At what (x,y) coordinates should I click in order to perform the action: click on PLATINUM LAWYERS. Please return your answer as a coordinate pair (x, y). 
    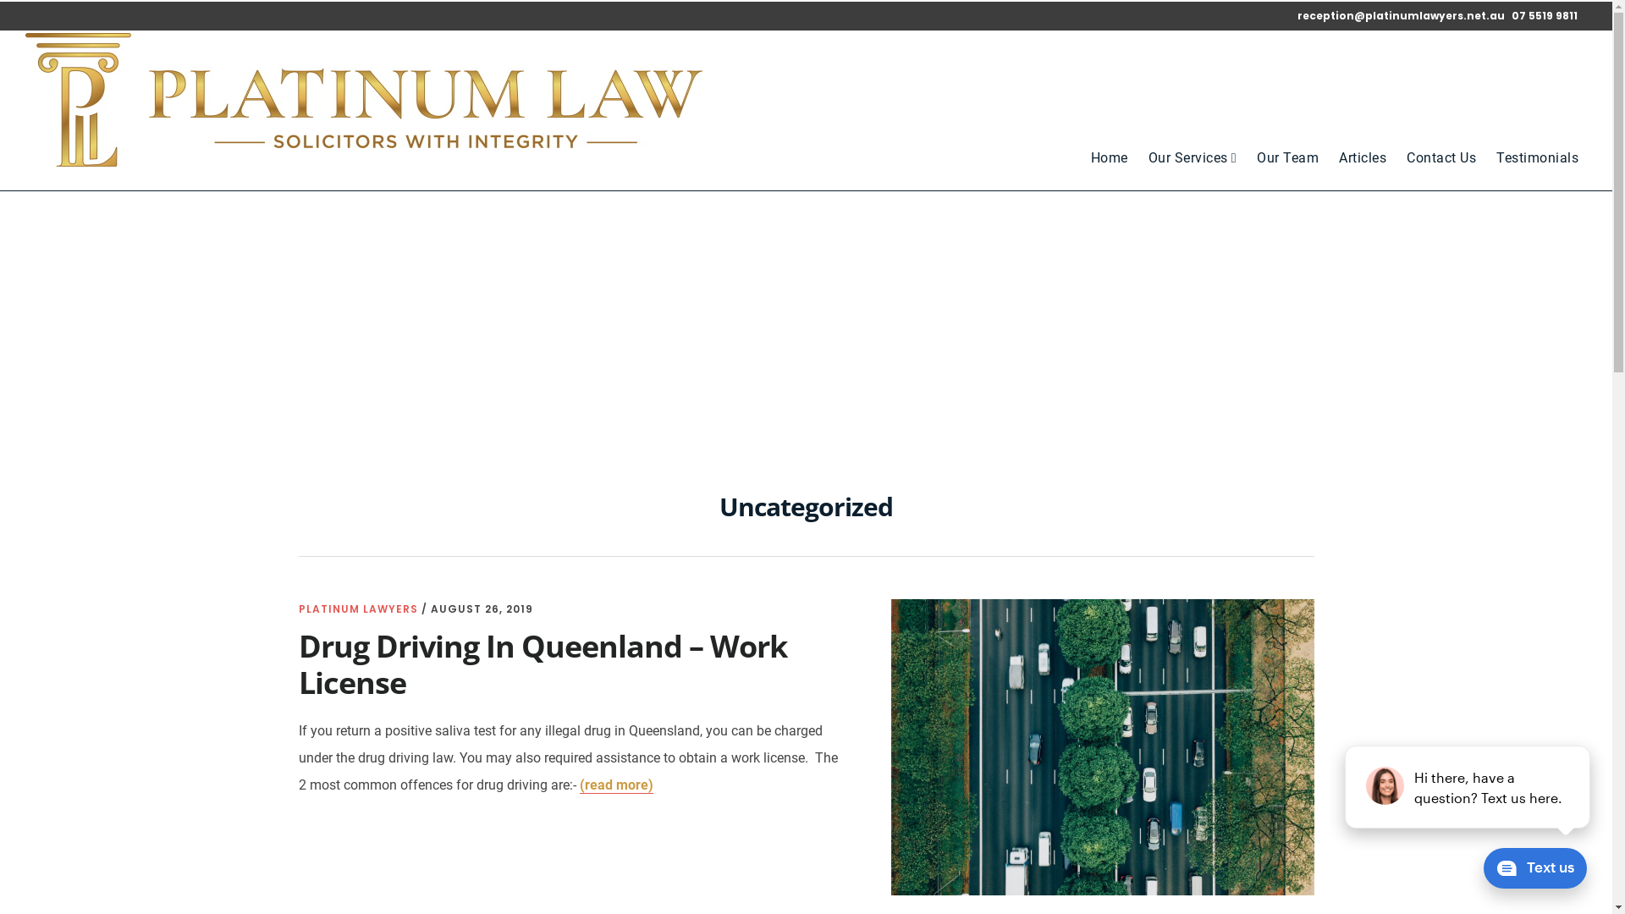
    Looking at the image, I should click on (357, 609).